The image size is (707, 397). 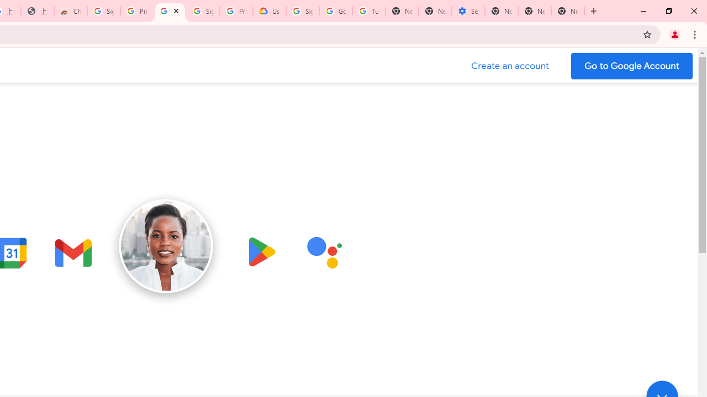 What do you see at coordinates (568, 11) in the screenshot?
I see `New Tab` at bounding box center [568, 11].